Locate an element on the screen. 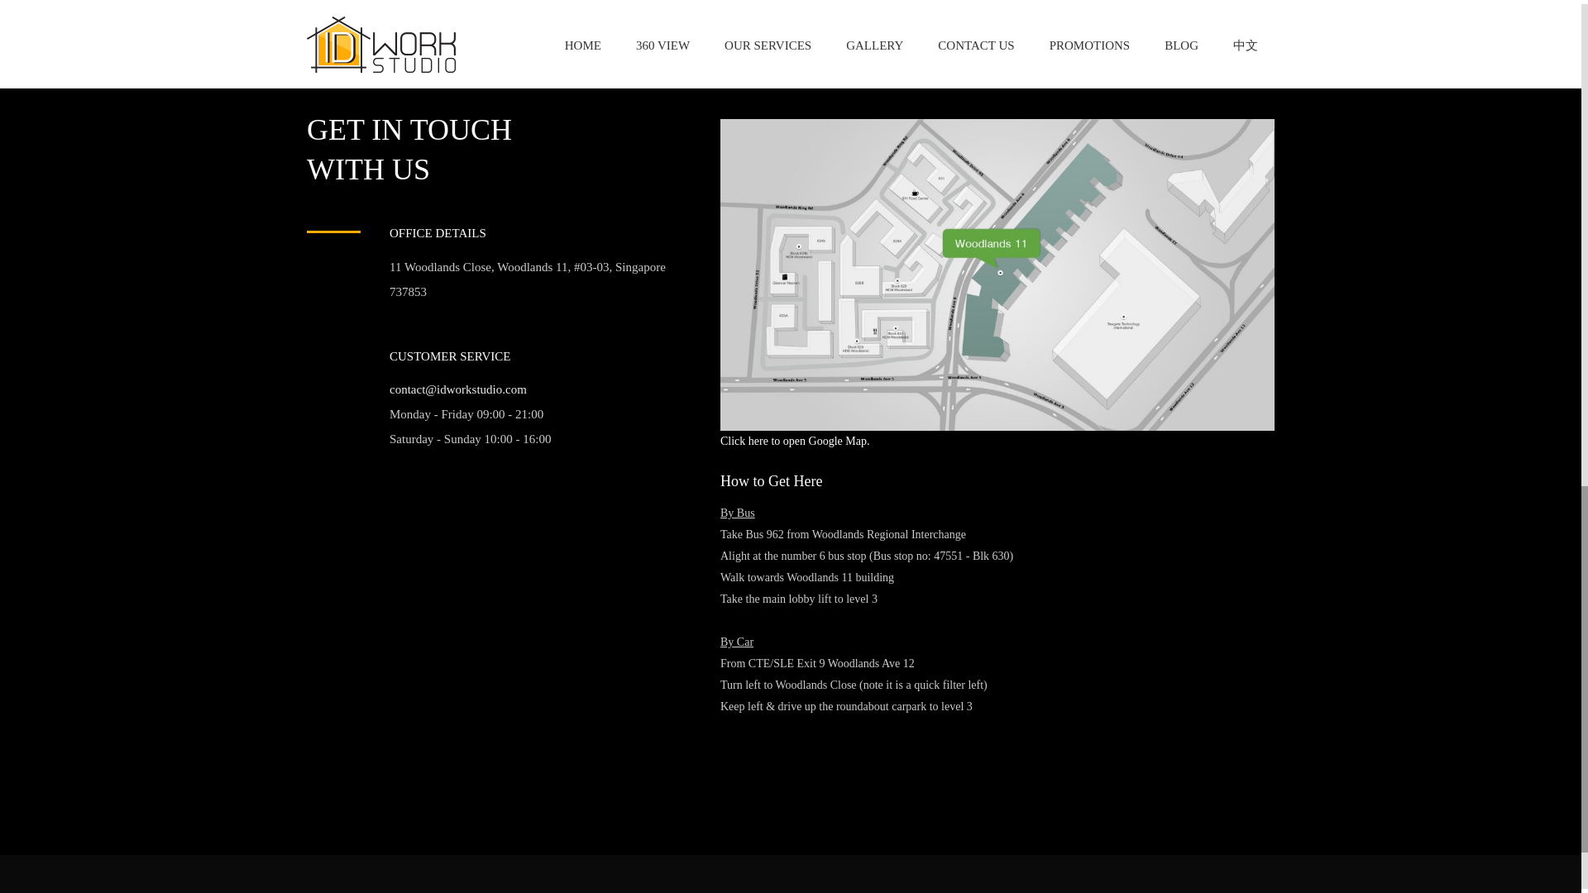 This screenshot has width=1588, height=893. Click here to open Google Map. is located at coordinates (794, 441).